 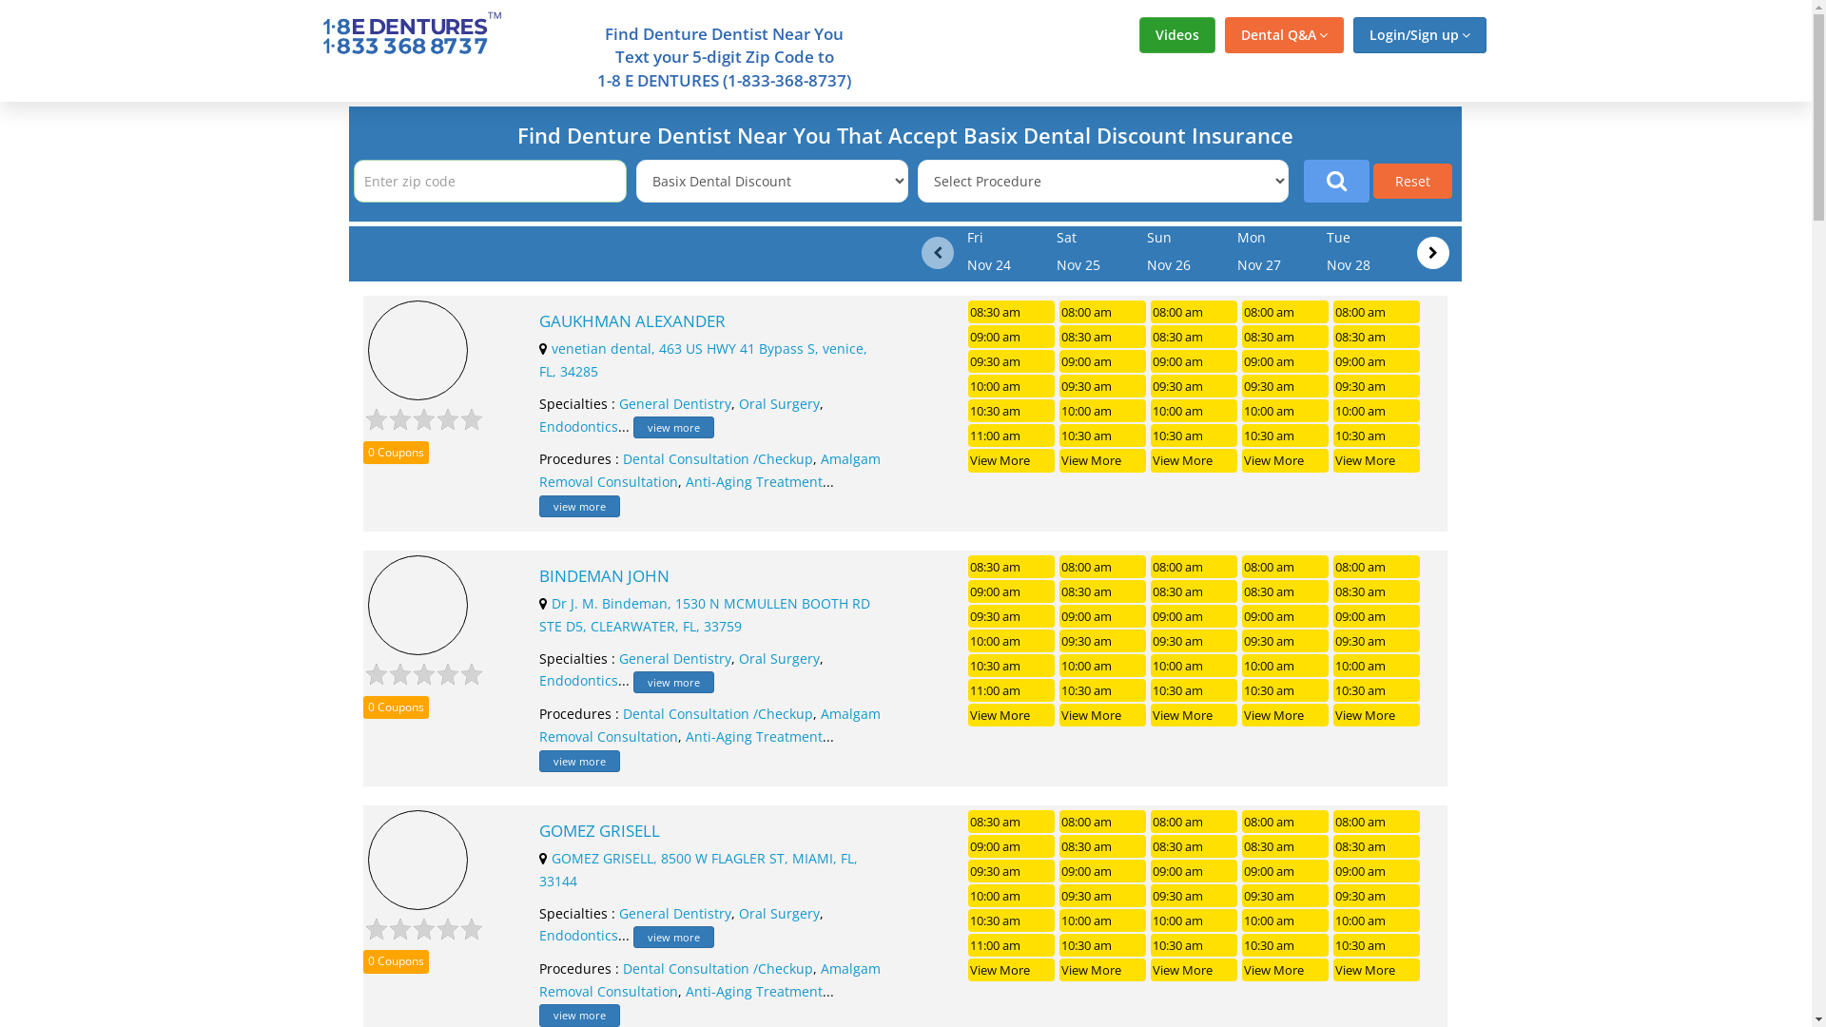 I want to click on Q. Where can I find cheap dentures near me?, so click(x=905, y=371).